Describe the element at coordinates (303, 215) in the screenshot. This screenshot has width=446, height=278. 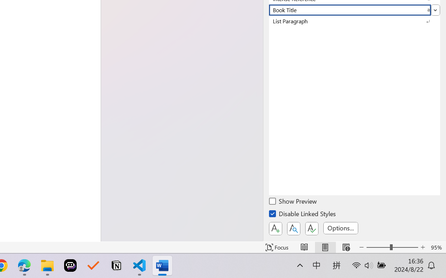
I see `Disable Linked Styles` at that location.